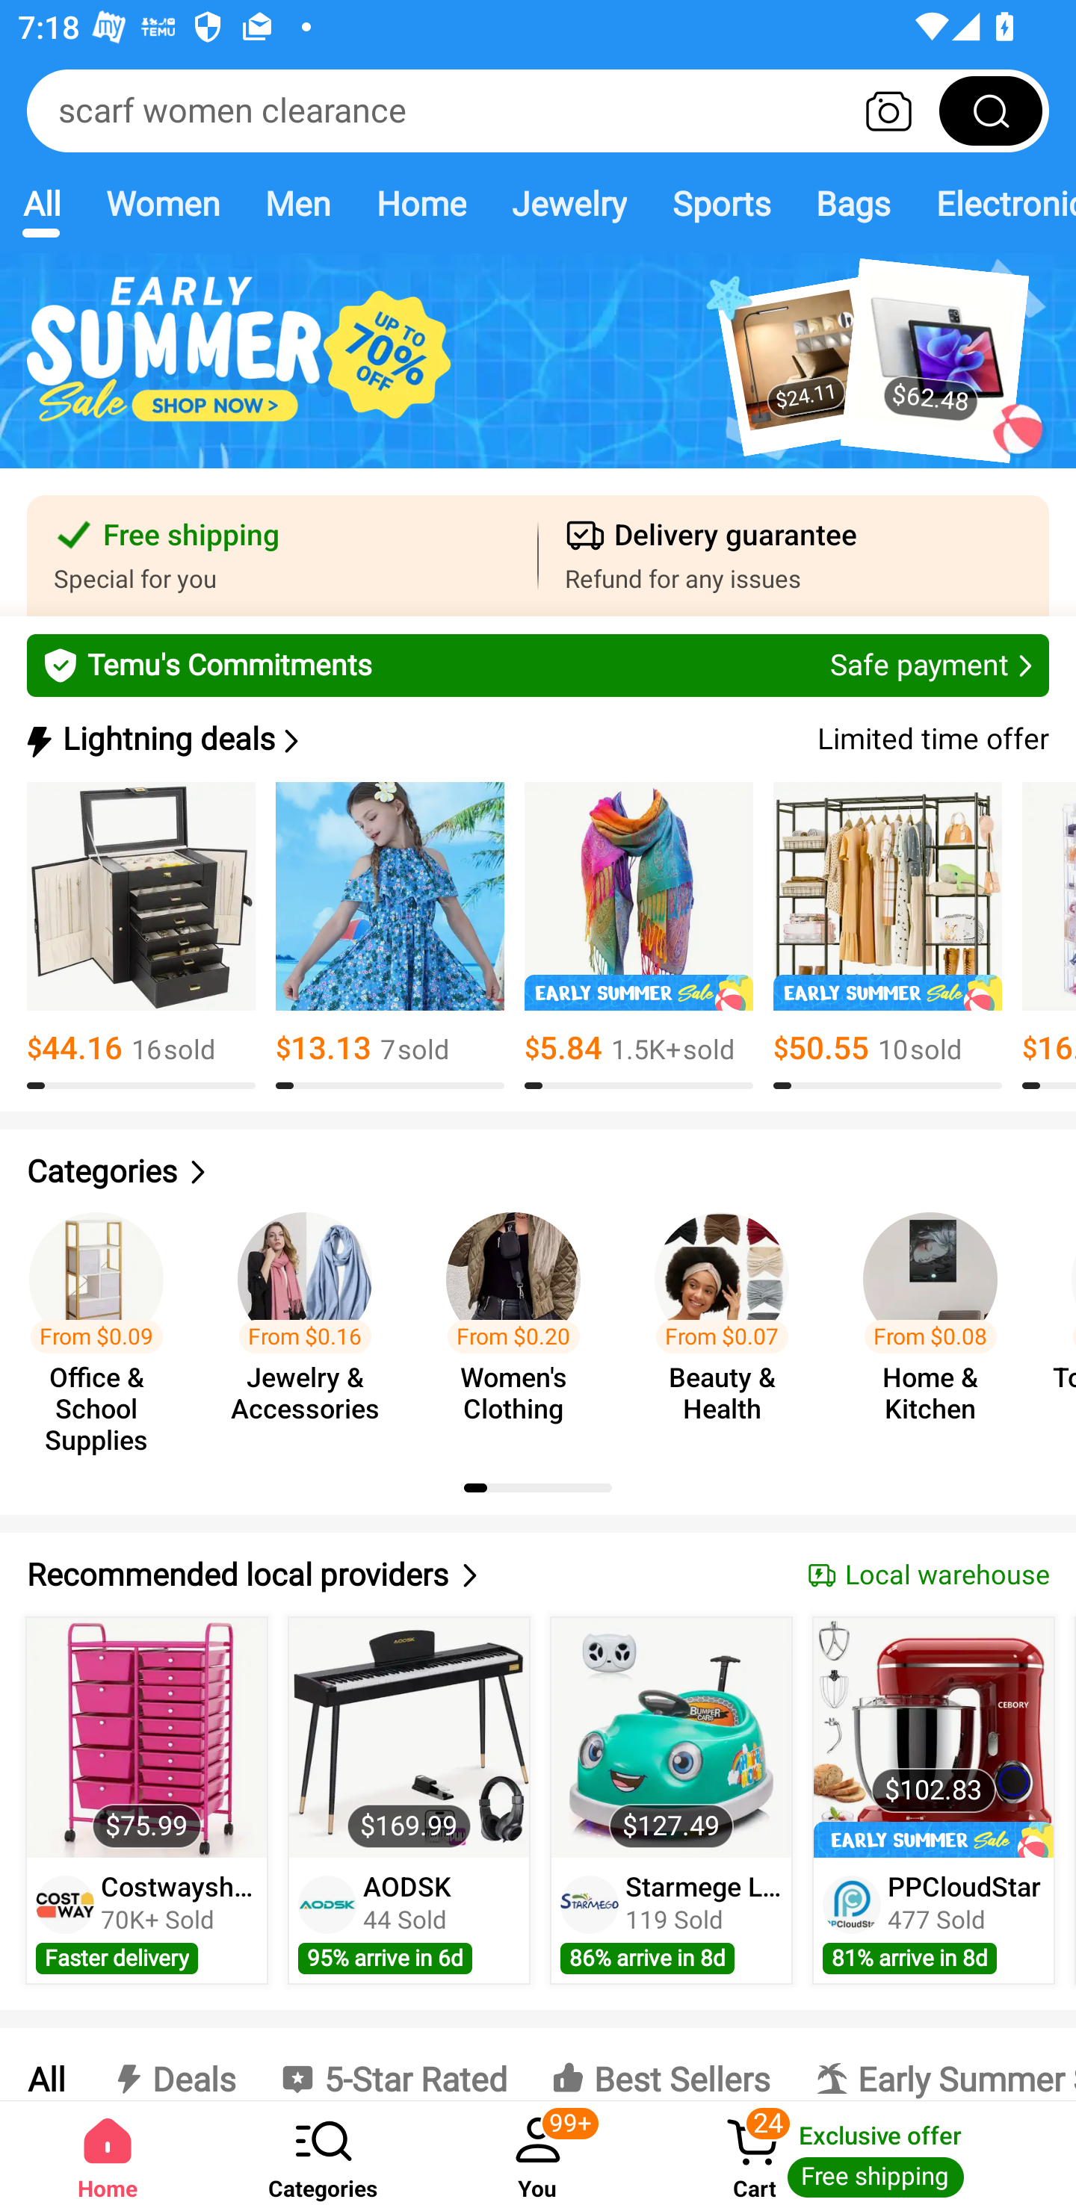 The width and height of the screenshot is (1076, 2211). I want to click on Men, so click(297, 203).